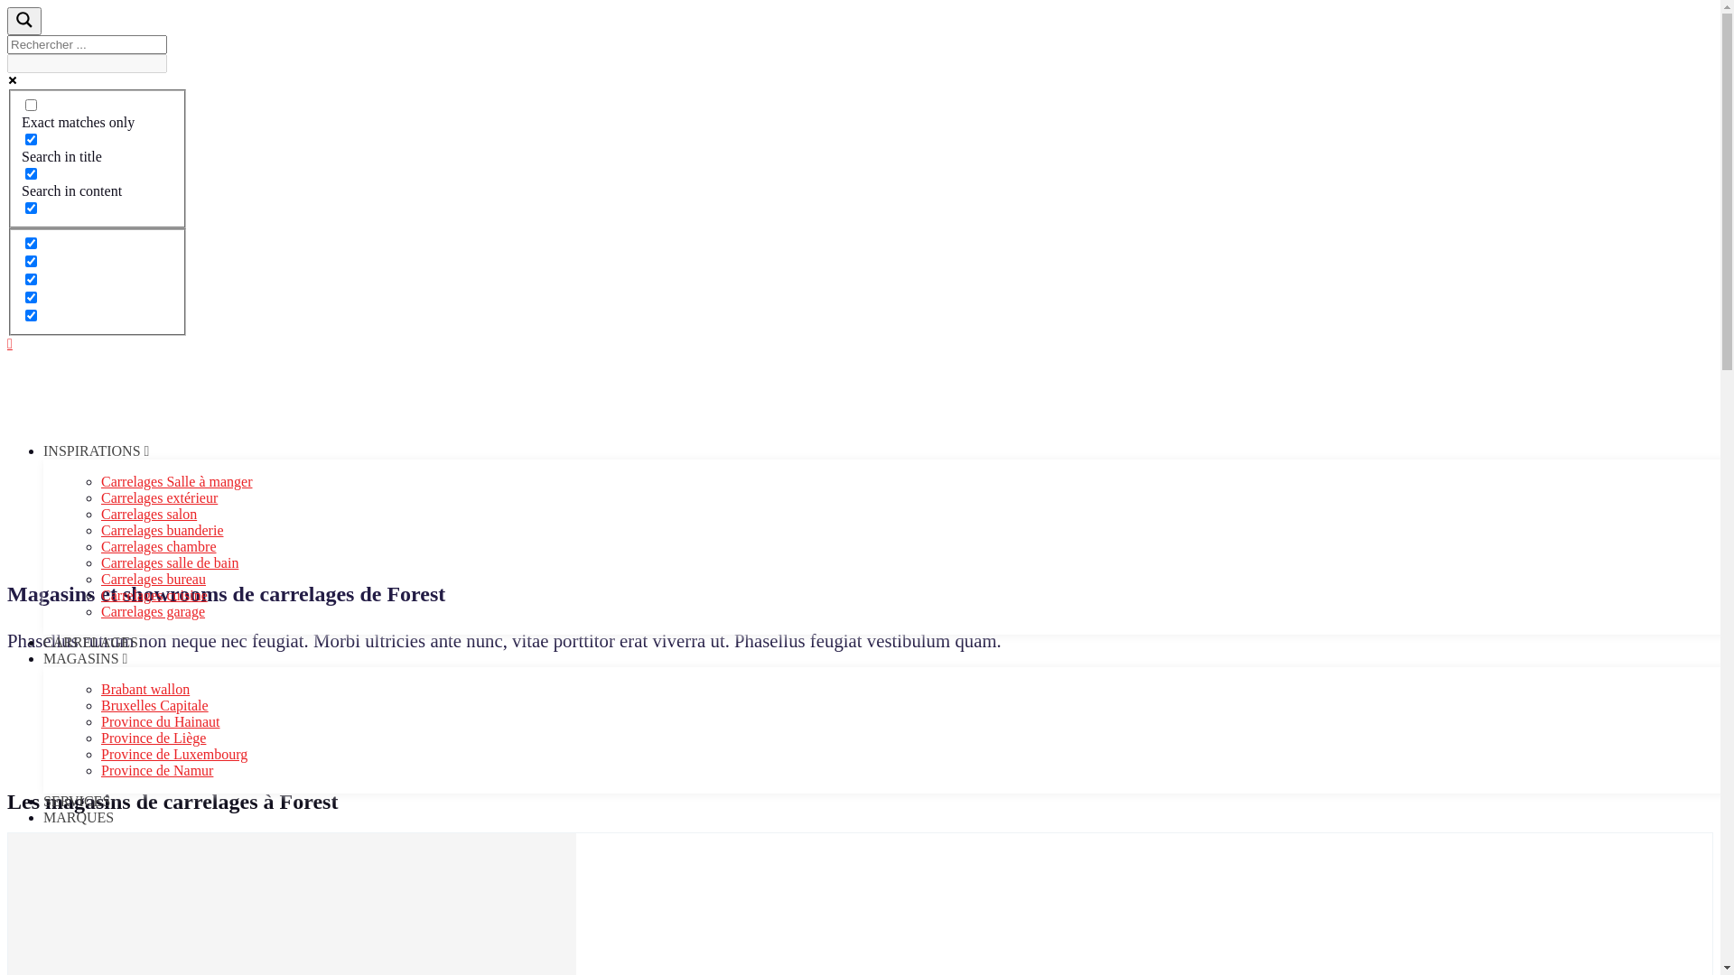 Image resolution: width=1734 pixels, height=975 pixels. What do you see at coordinates (90, 643) in the screenshot?
I see `CARRELAGES` at bounding box center [90, 643].